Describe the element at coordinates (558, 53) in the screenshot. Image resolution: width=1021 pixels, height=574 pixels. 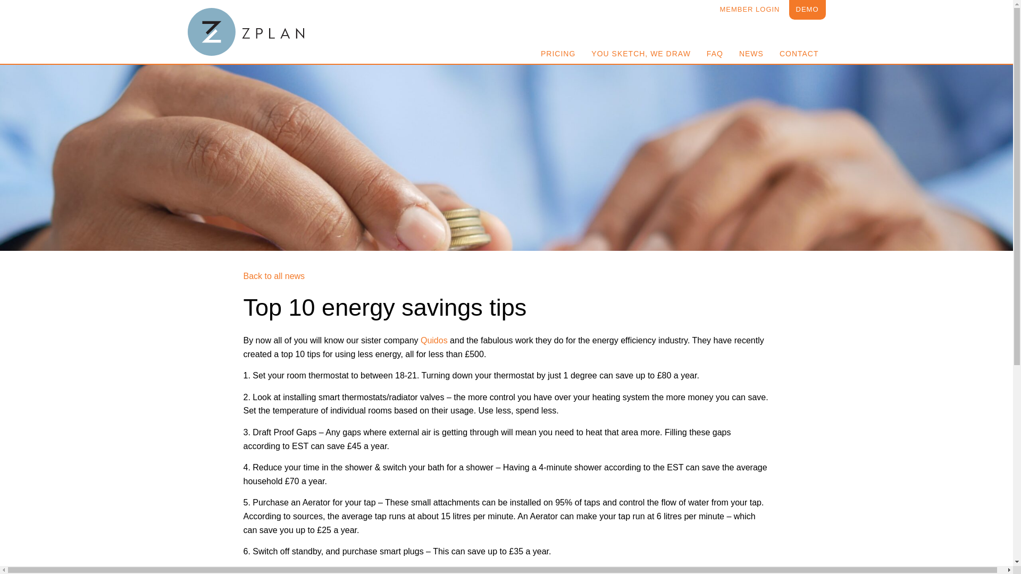
I see `PRICING` at that location.